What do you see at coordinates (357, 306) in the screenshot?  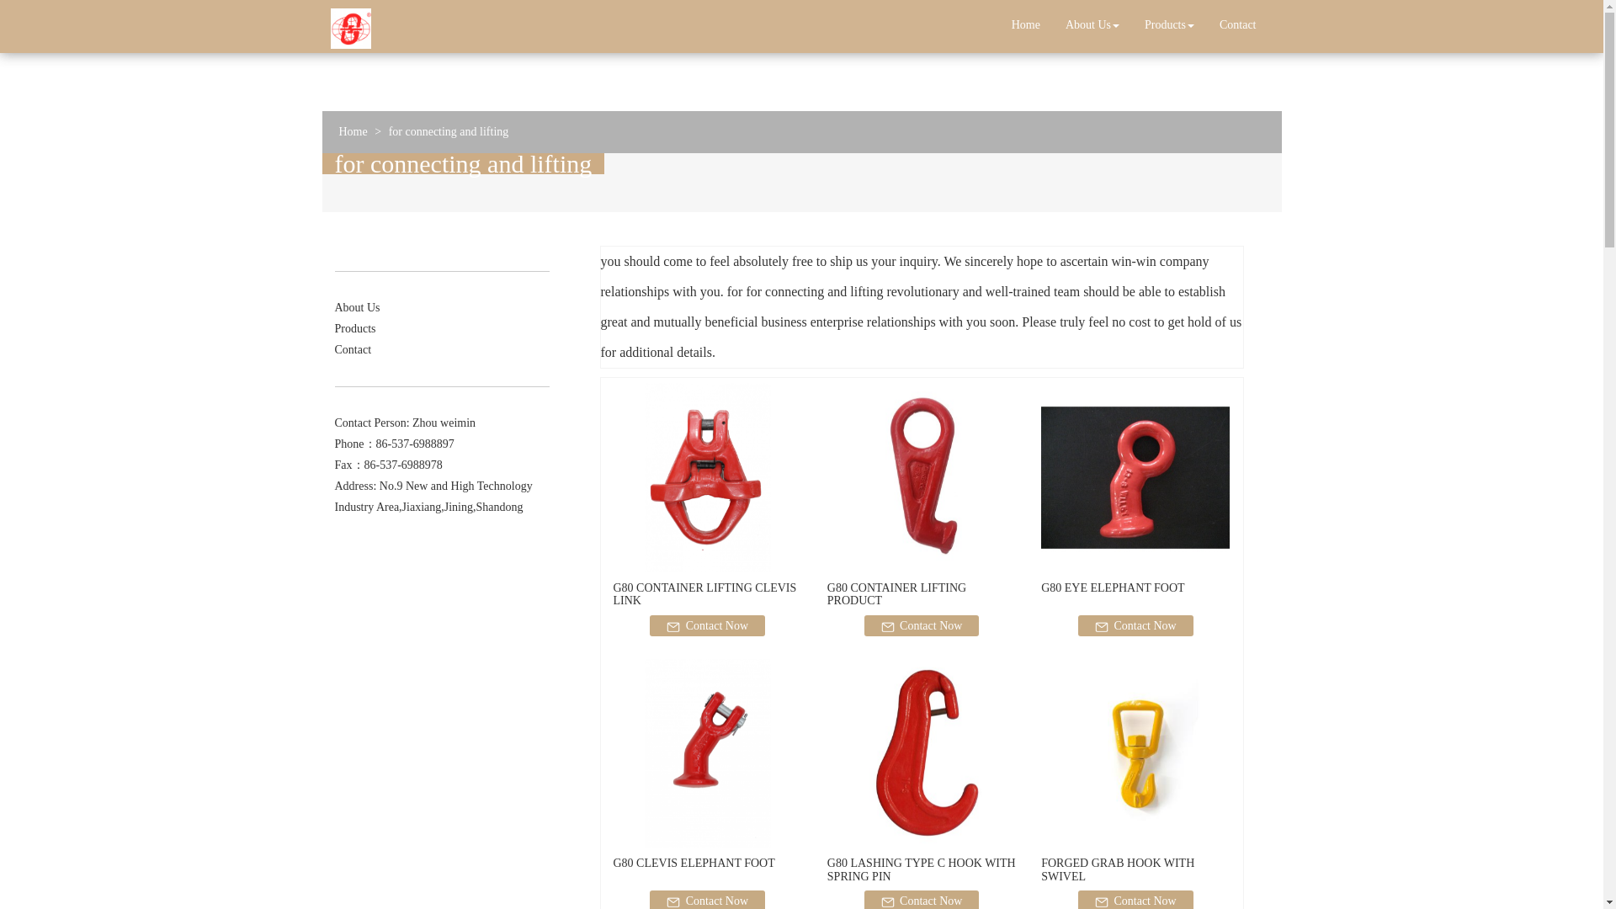 I see `About Us` at bounding box center [357, 306].